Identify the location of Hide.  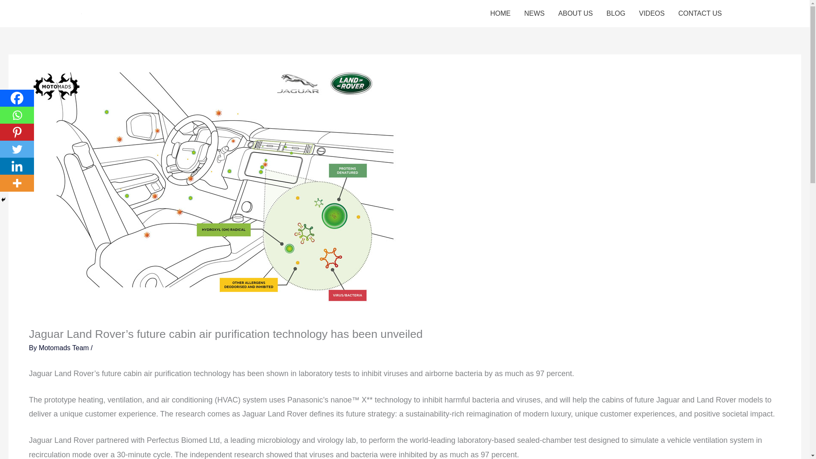
(3, 200).